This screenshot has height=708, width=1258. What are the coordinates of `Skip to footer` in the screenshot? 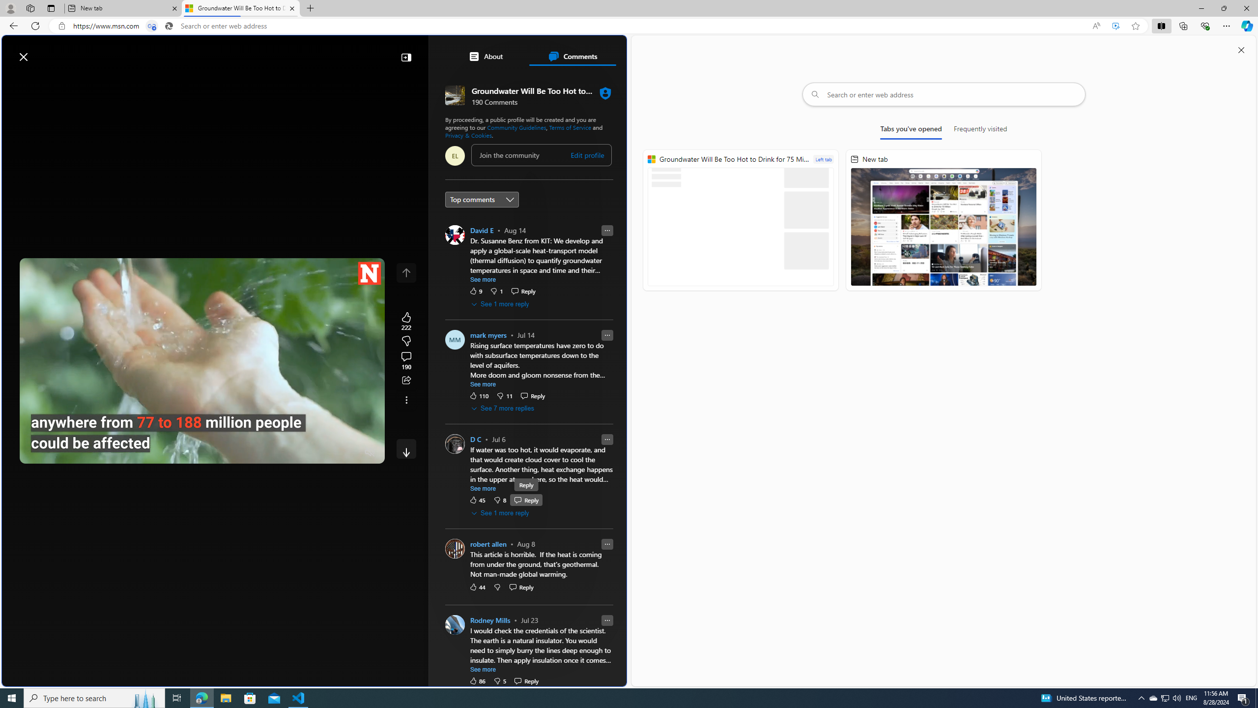 It's located at (40, 52).